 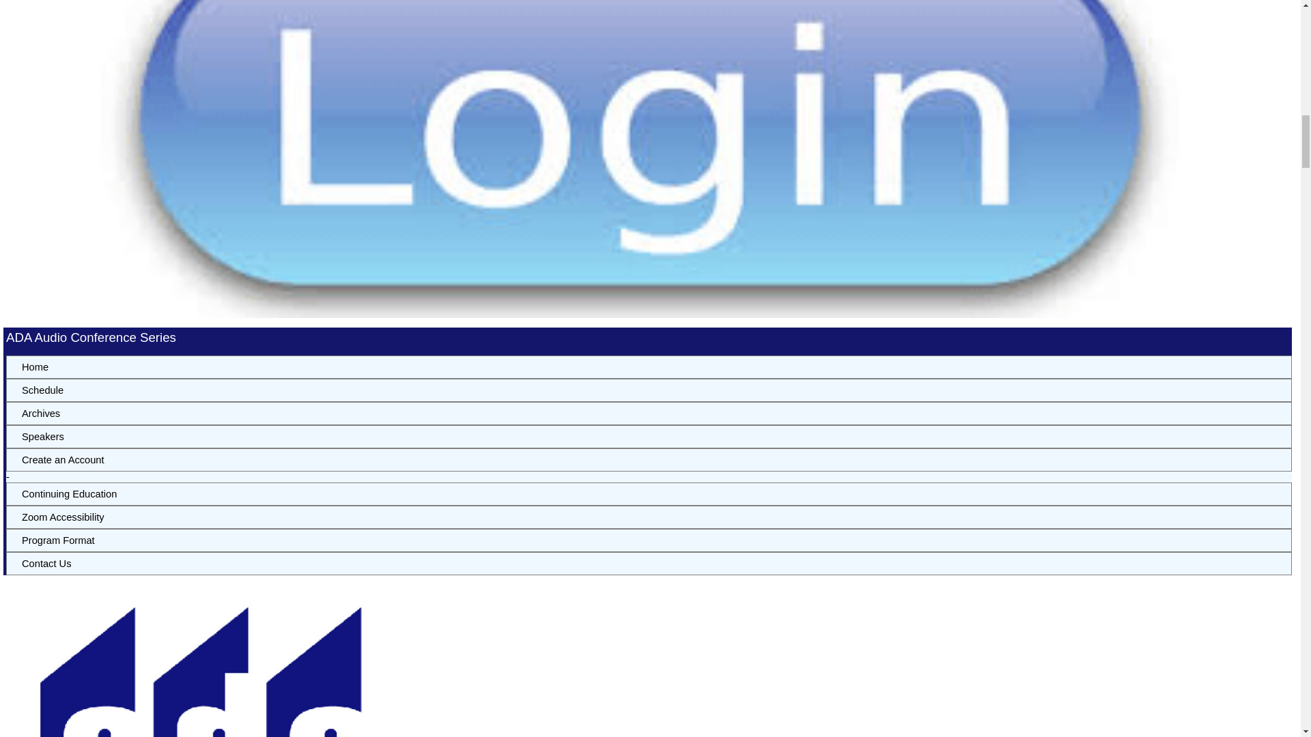 What do you see at coordinates (649, 414) in the screenshot?
I see `Archives` at bounding box center [649, 414].